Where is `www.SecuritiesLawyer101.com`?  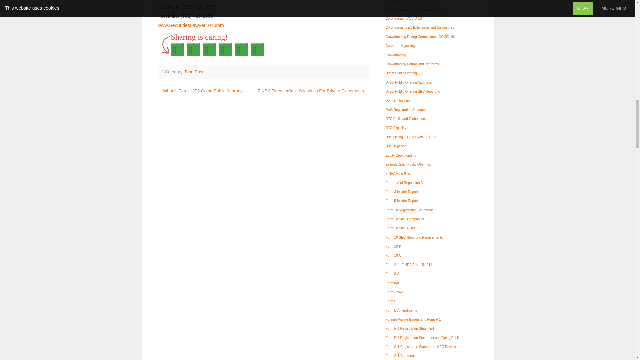 www.SecuritiesLawyer101.com is located at coordinates (190, 25).